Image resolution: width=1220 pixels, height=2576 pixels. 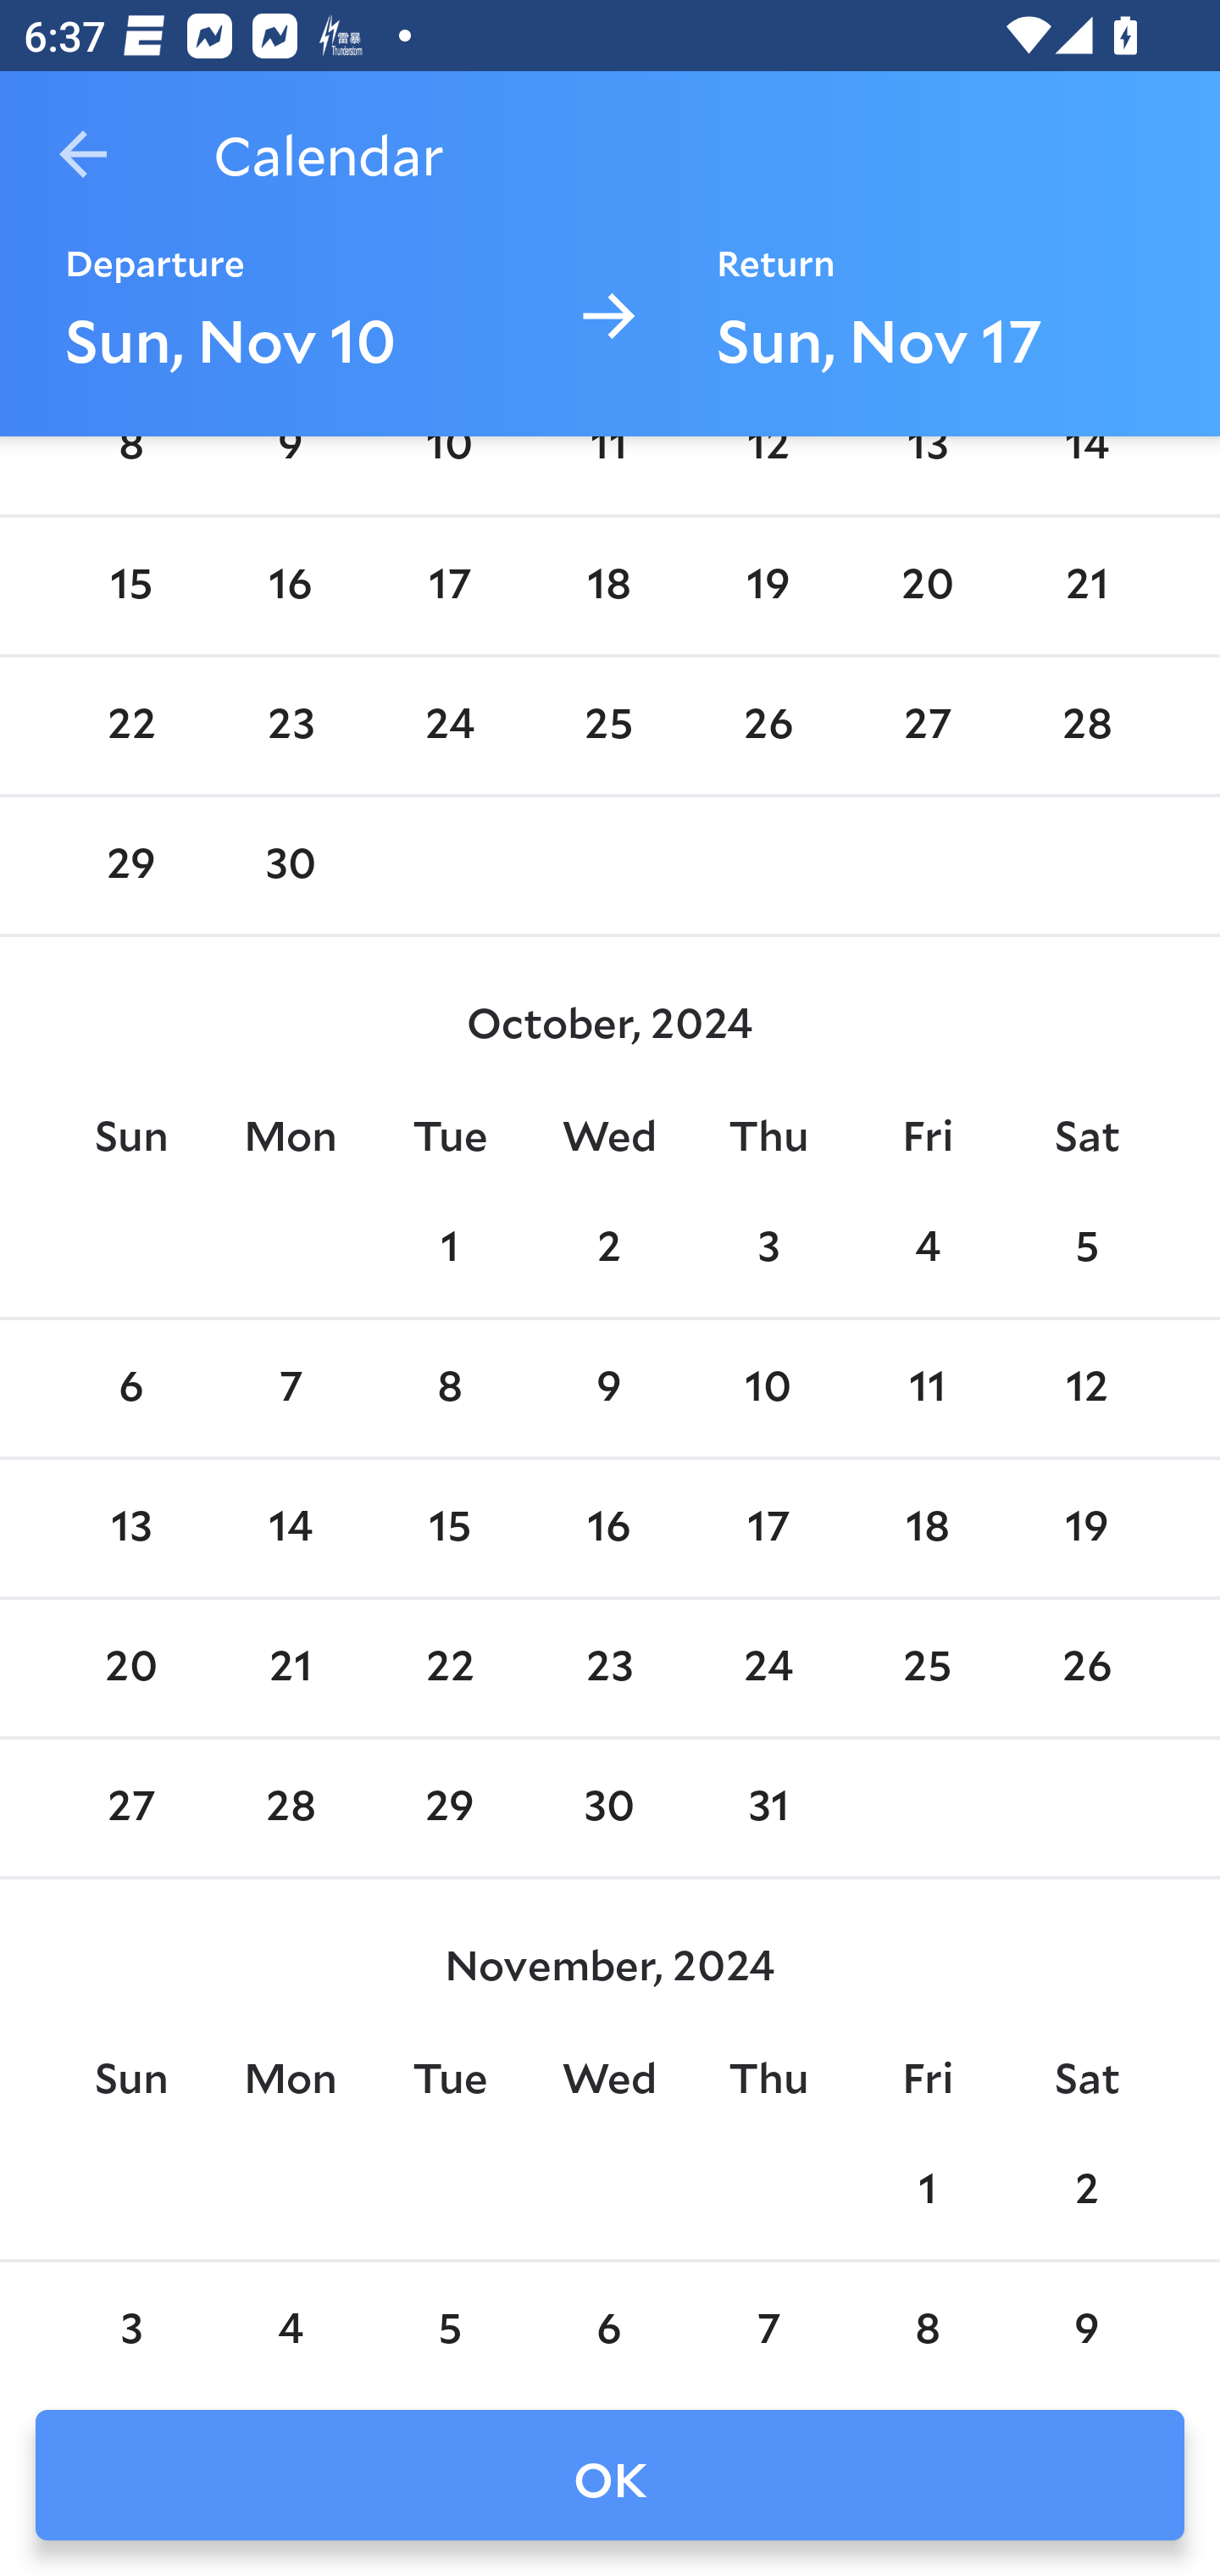 I want to click on 28, so click(x=291, y=1808).